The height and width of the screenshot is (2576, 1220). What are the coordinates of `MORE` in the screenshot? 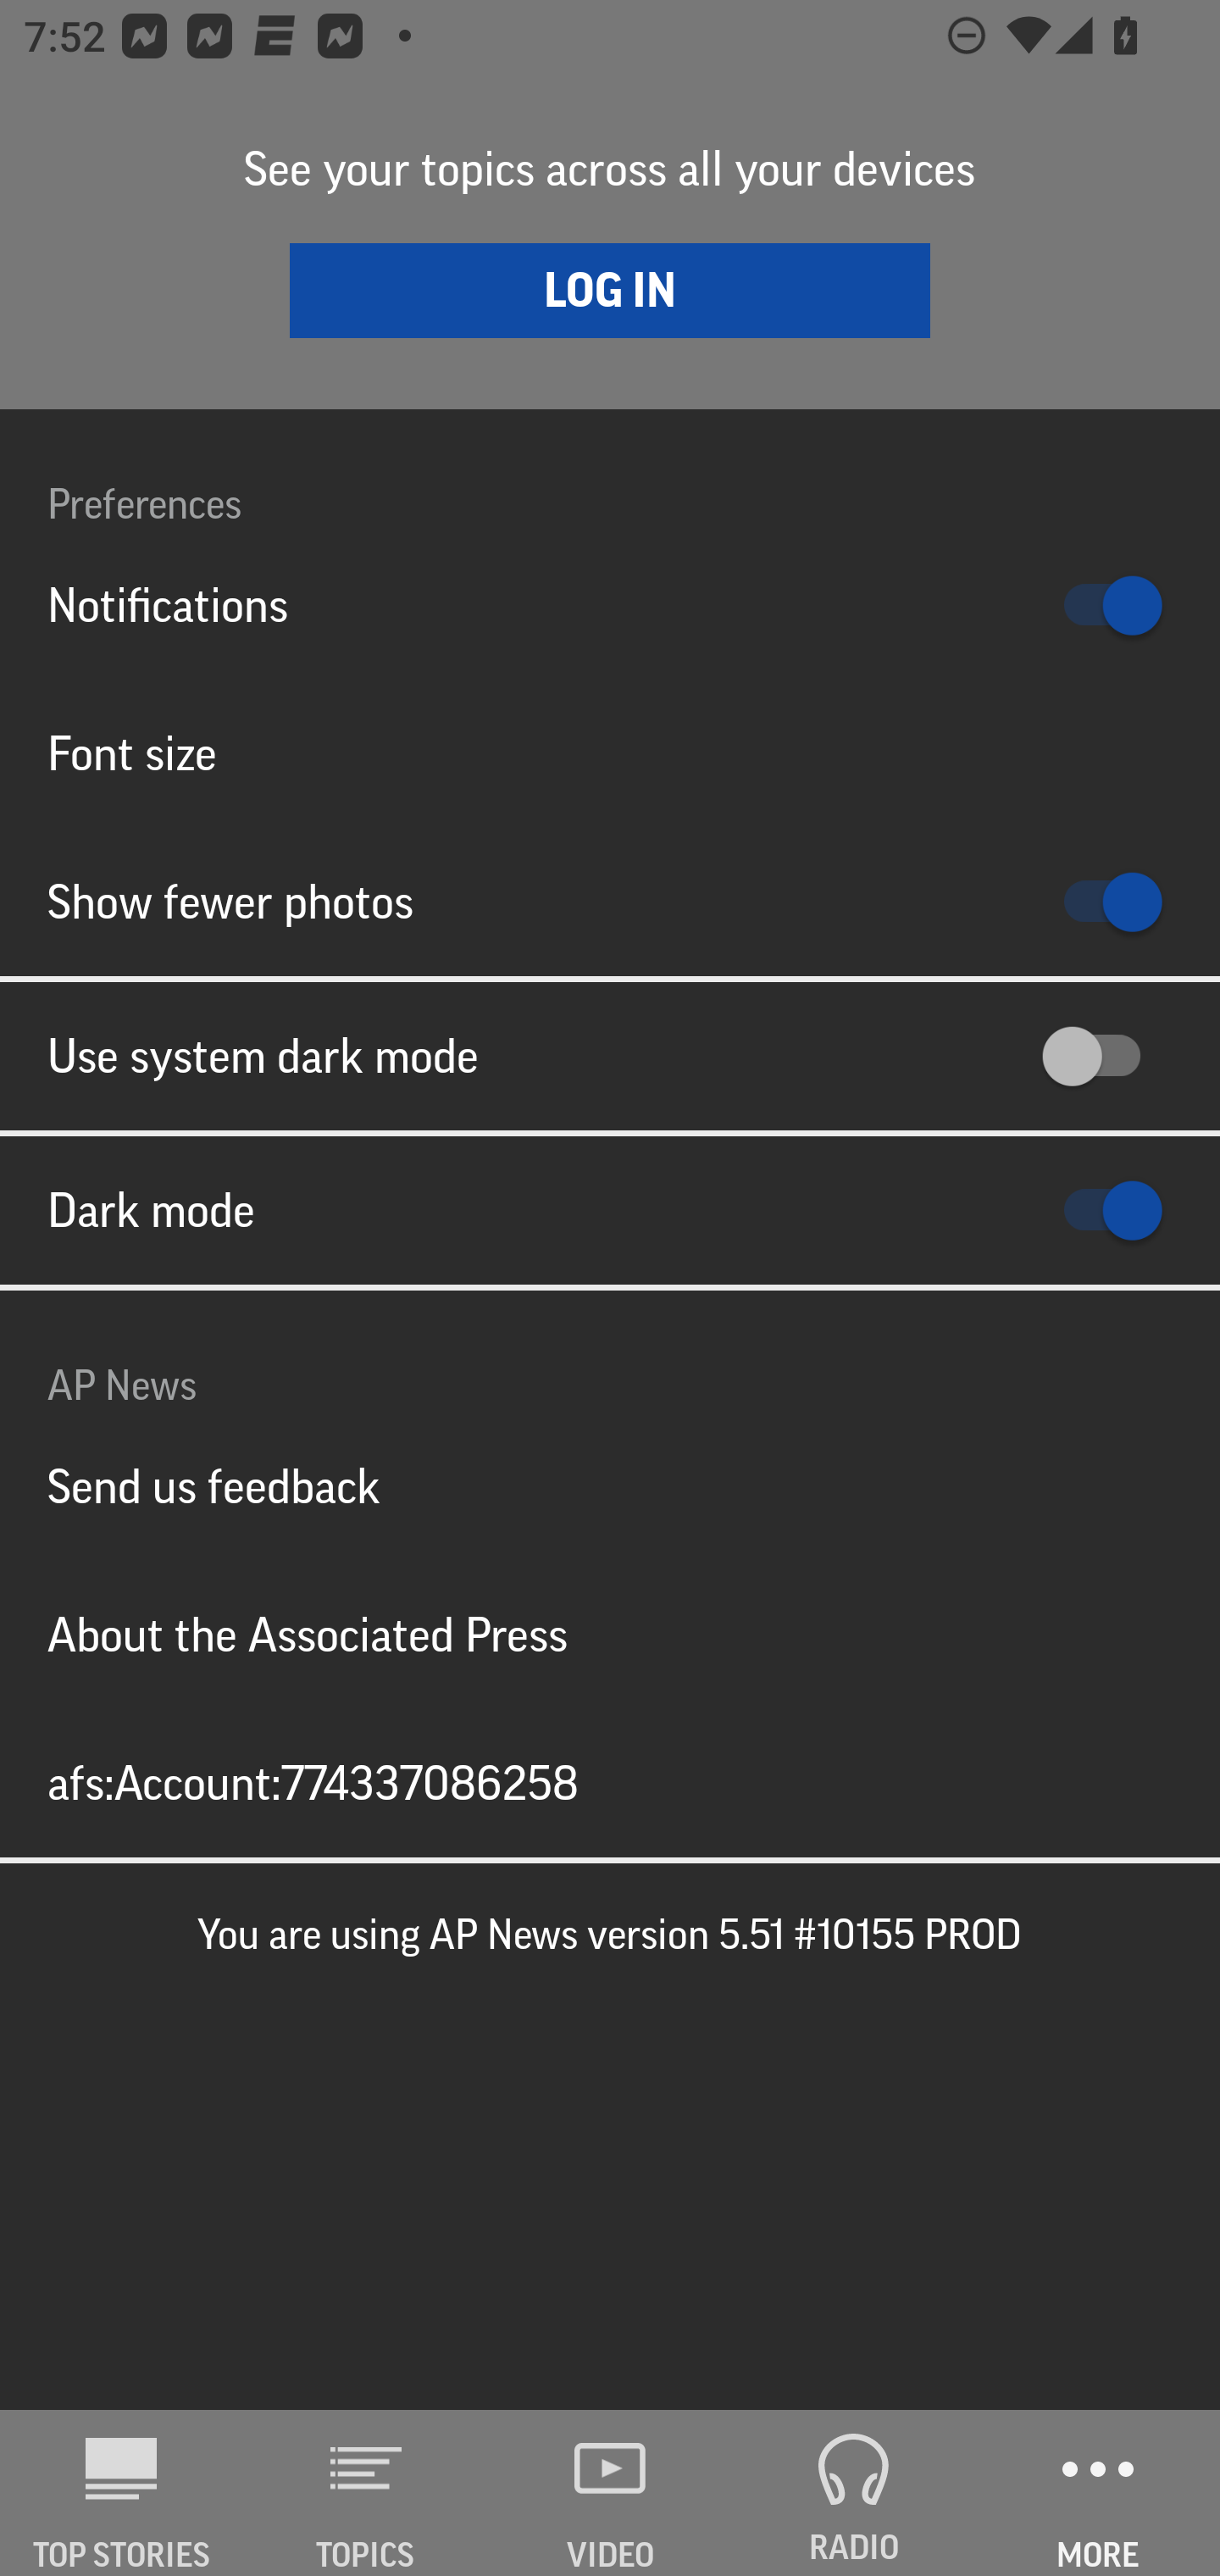 It's located at (1098, 2493).